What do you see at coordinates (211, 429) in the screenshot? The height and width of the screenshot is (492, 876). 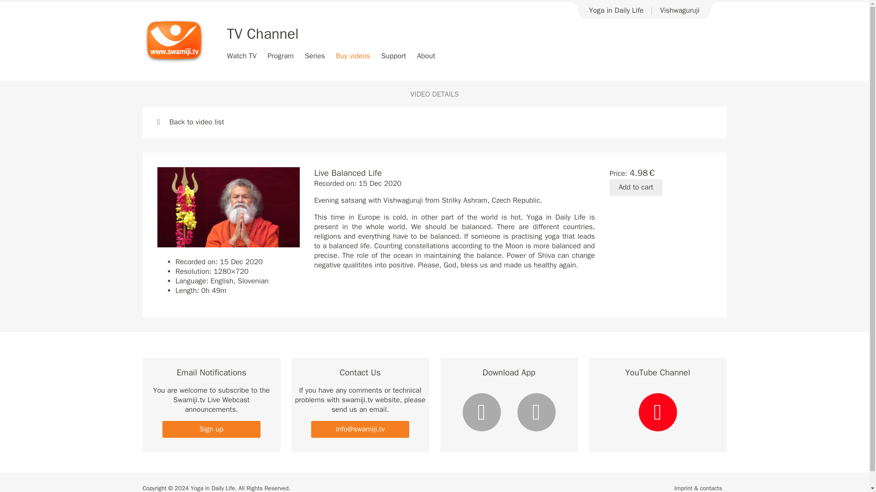 I see `Sign up` at bounding box center [211, 429].